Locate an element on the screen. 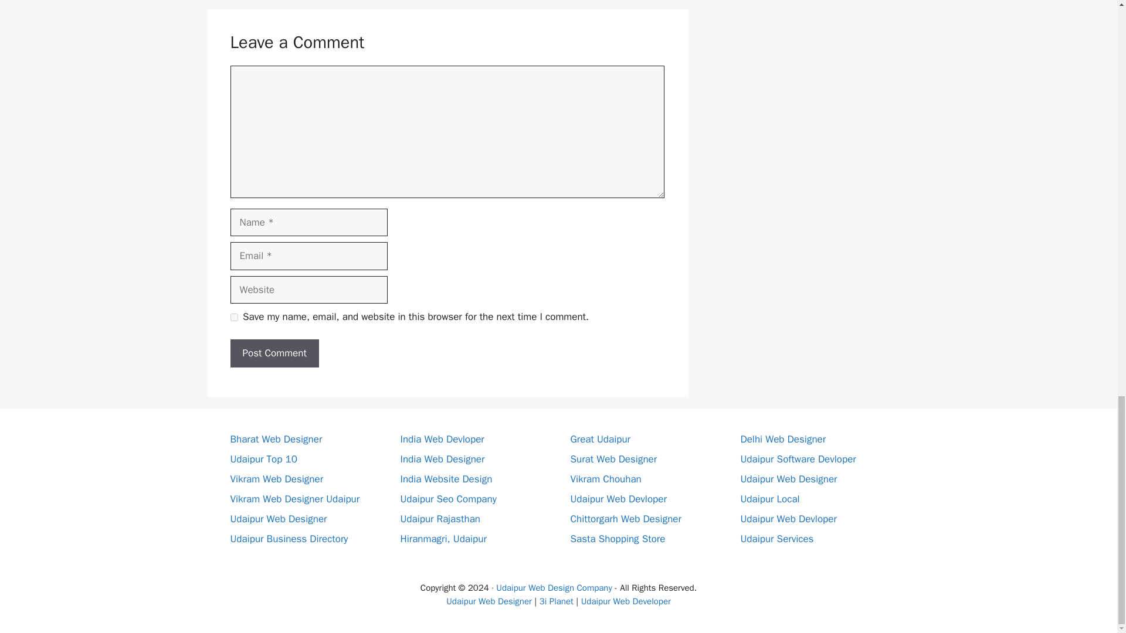 This screenshot has height=633, width=1126. Bharat Web Designer is located at coordinates (276, 439).